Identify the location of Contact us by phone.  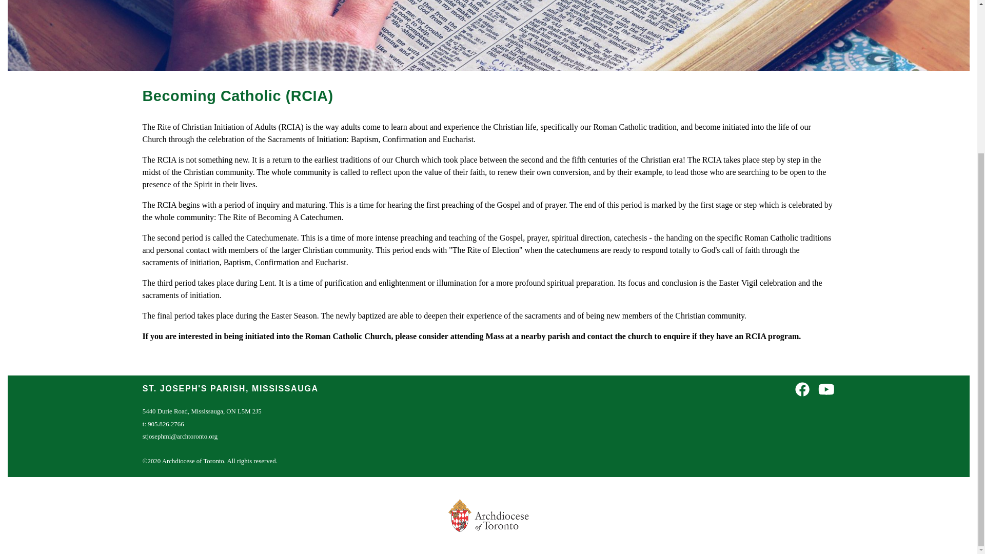
(163, 424).